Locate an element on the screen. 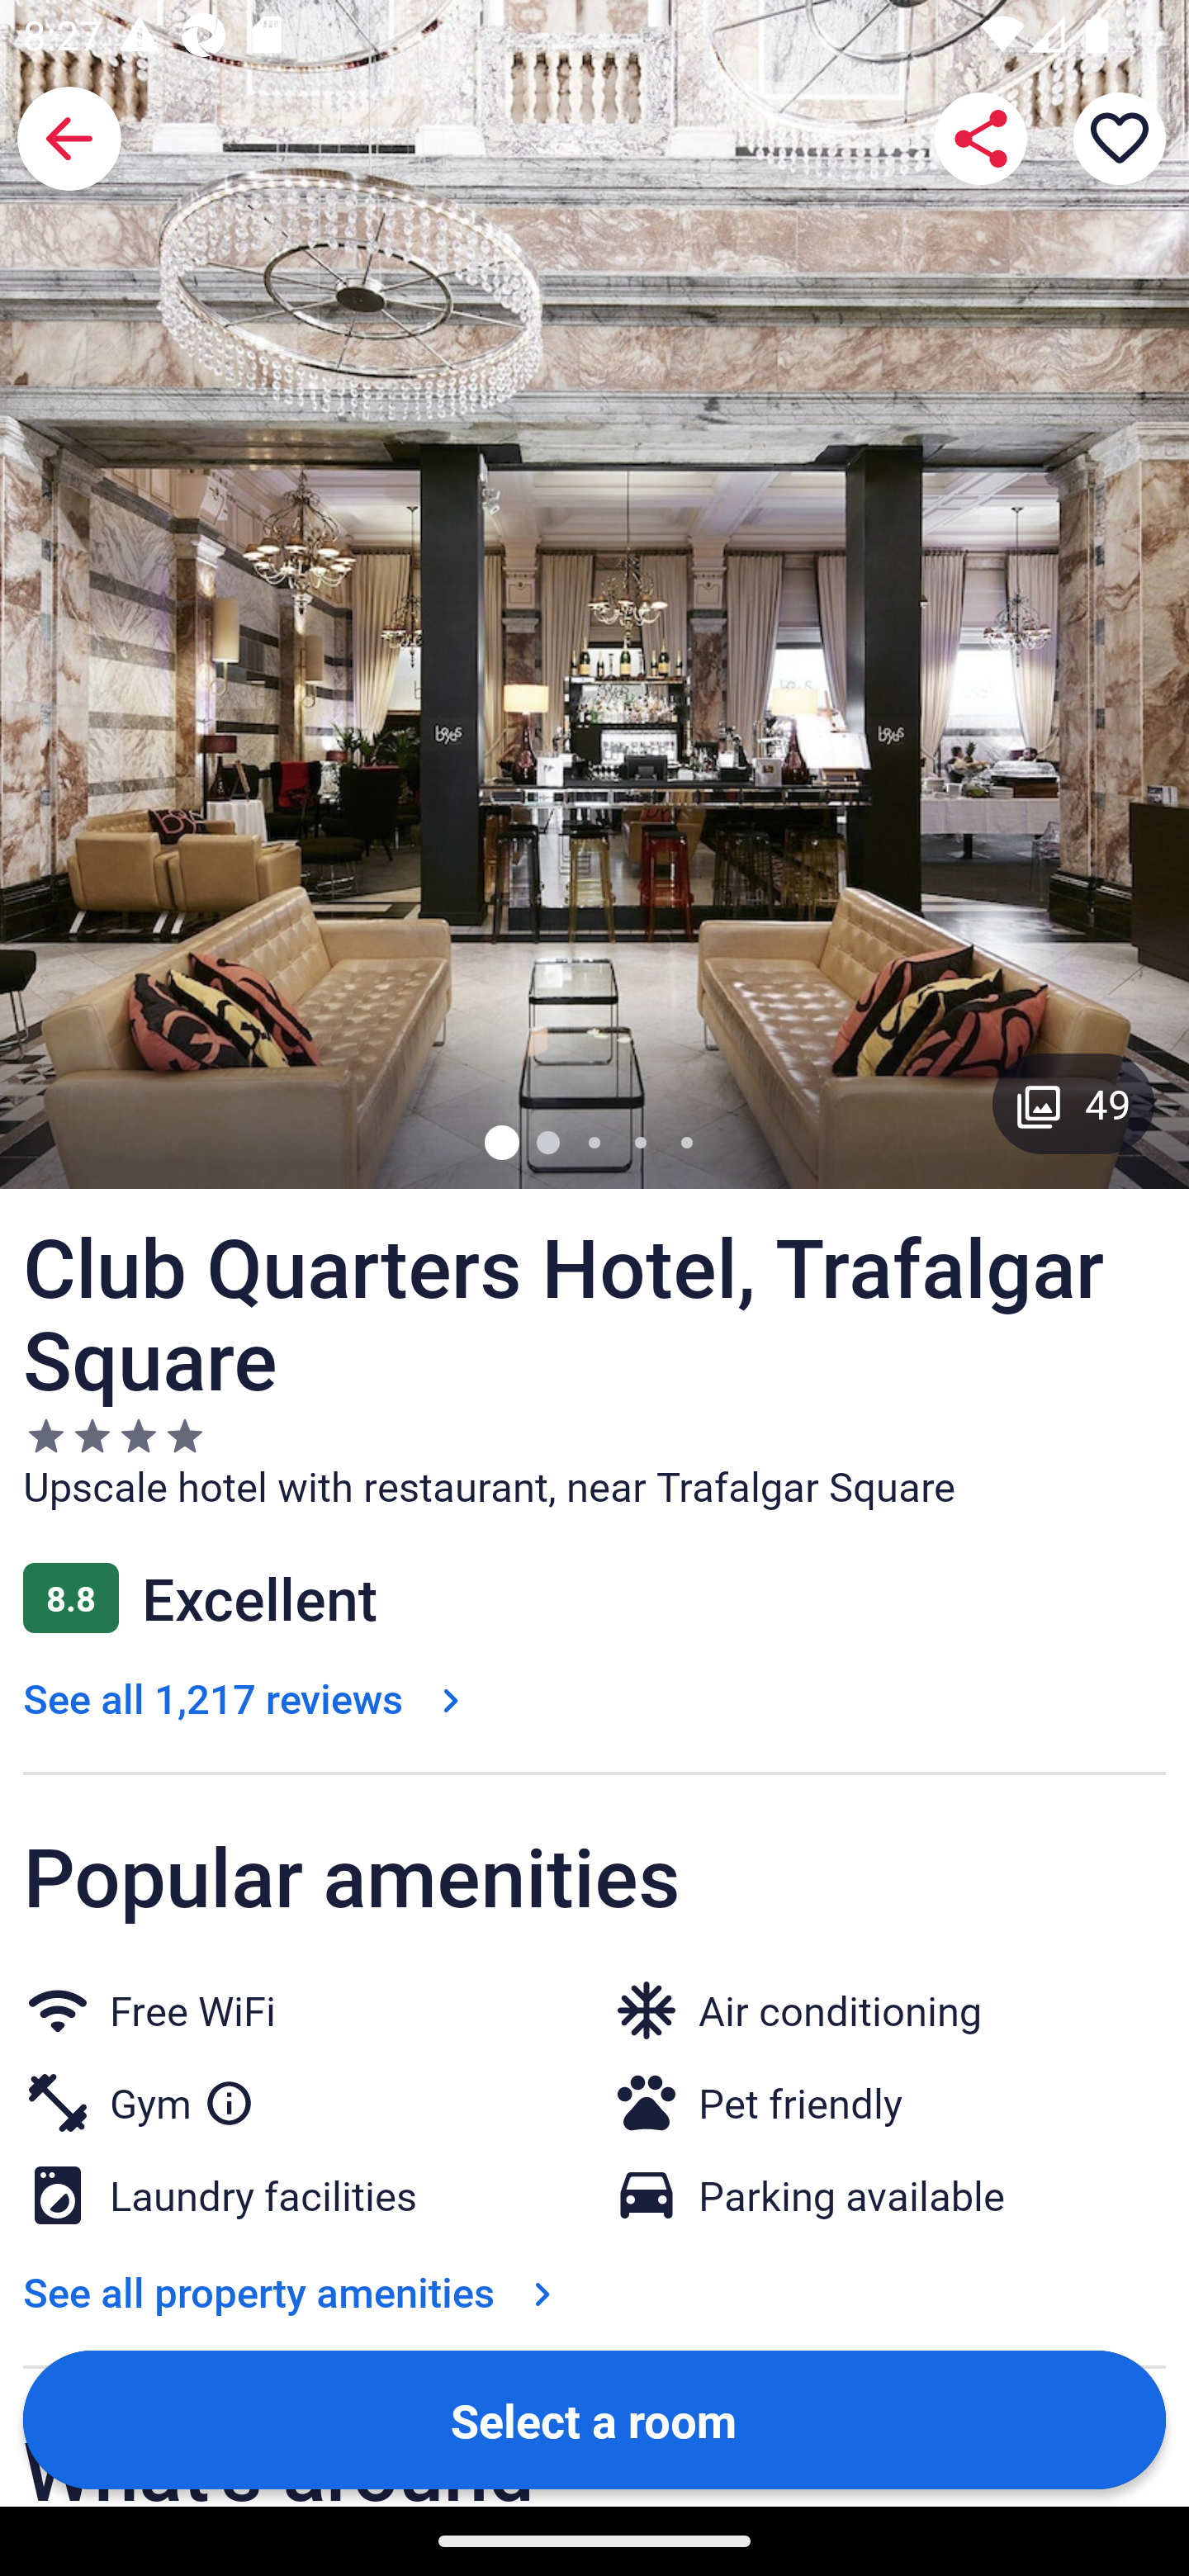  Share Club Quarters Hotel, Trafalgar Square is located at coordinates (981, 139).